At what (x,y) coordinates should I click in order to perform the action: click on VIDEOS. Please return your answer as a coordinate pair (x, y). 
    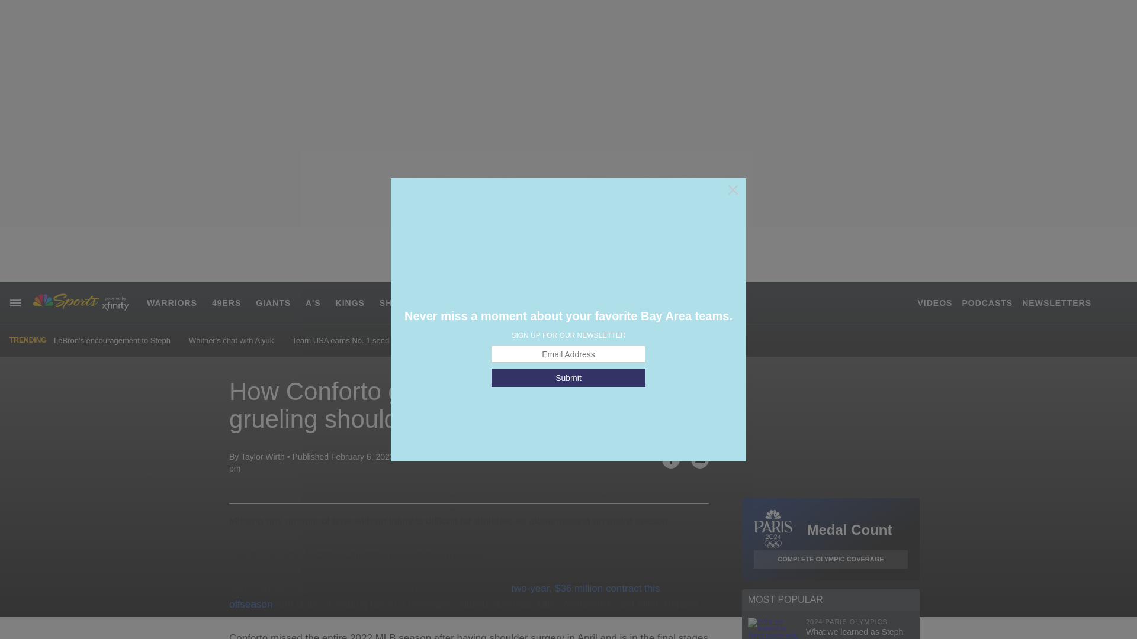
    Looking at the image, I should click on (934, 303).